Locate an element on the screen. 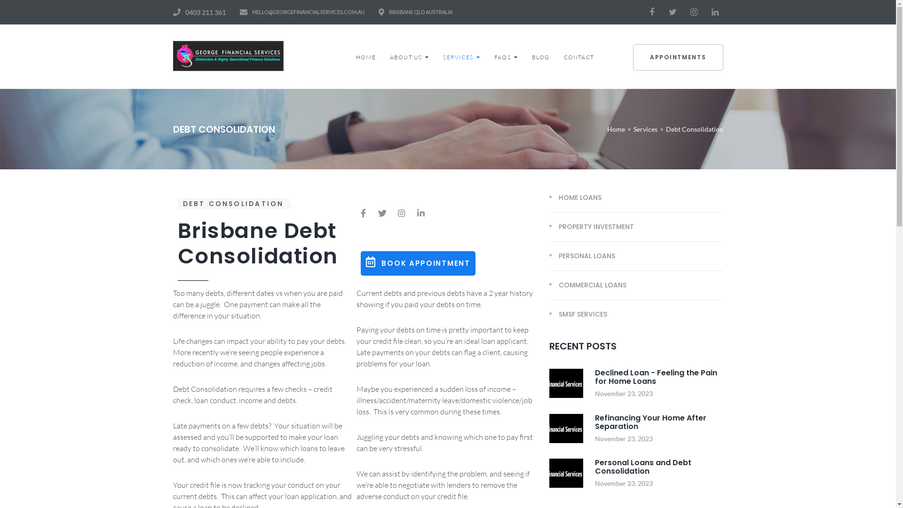 Image resolution: width=903 pixels, height=508 pixels. Refinancing Your Home After Separation is located at coordinates (650, 421).